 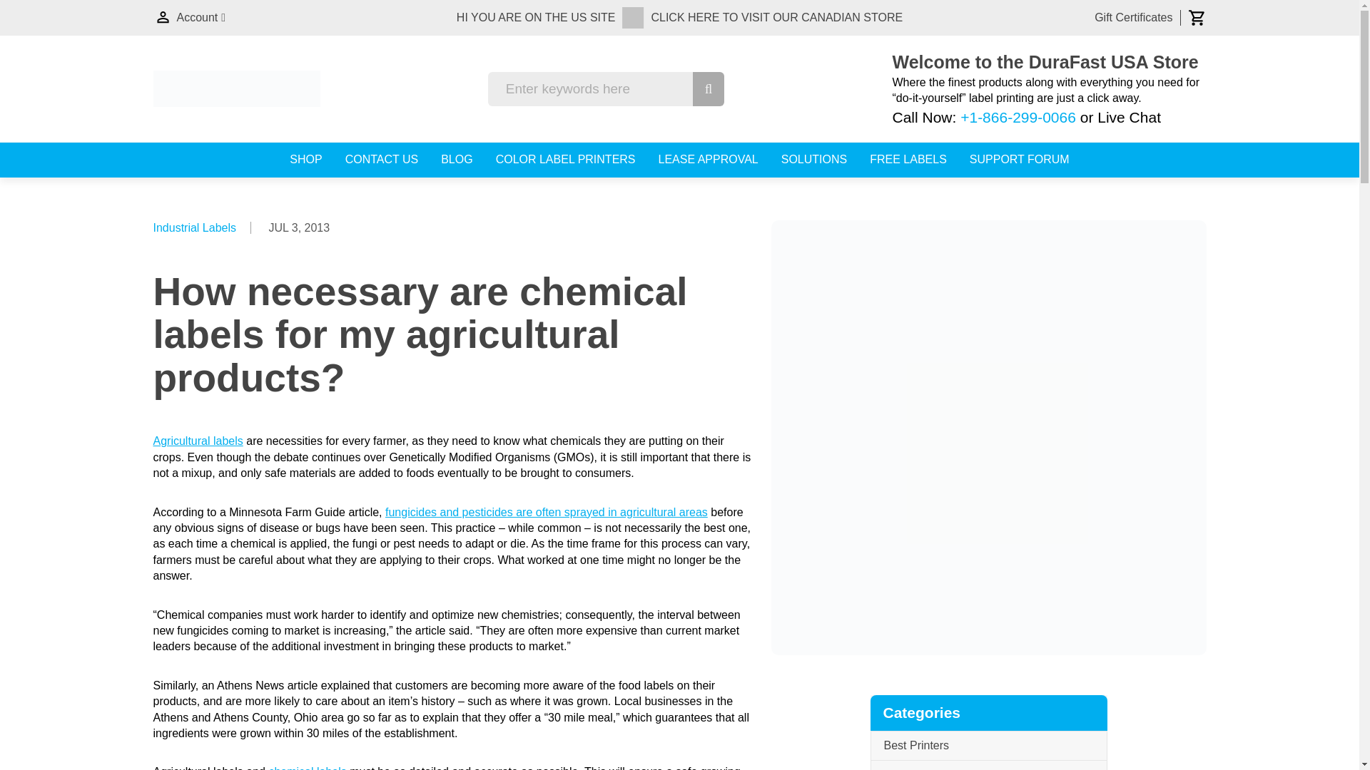 What do you see at coordinates (197, 441) in the screenshot?
I see `Agricultural labels` at bounding box center [197, 441].